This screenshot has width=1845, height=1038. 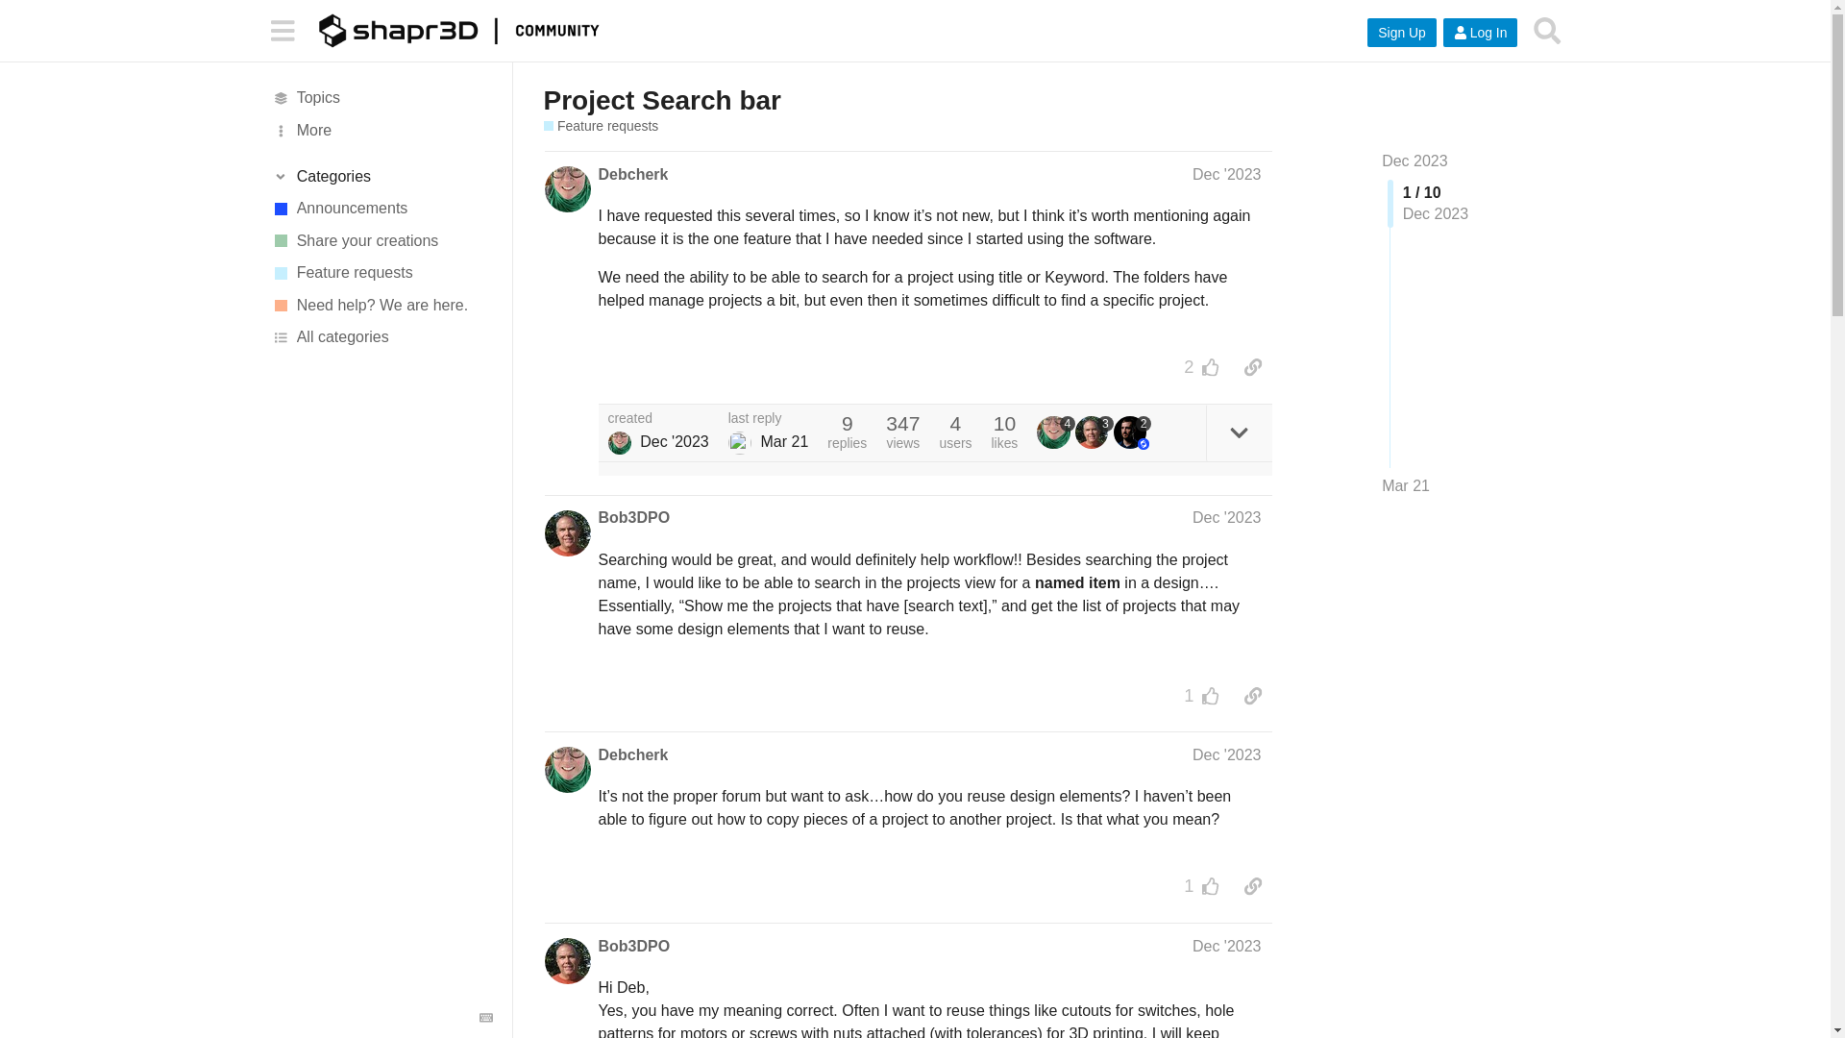 I want to click on Announcements, so click(x=381, y=208).